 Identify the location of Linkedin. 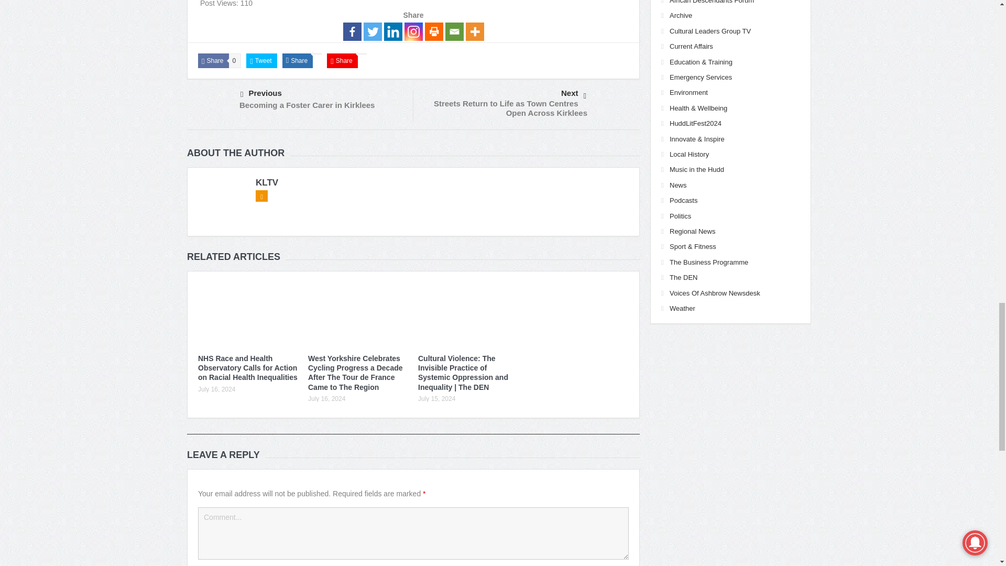
(392, 31).